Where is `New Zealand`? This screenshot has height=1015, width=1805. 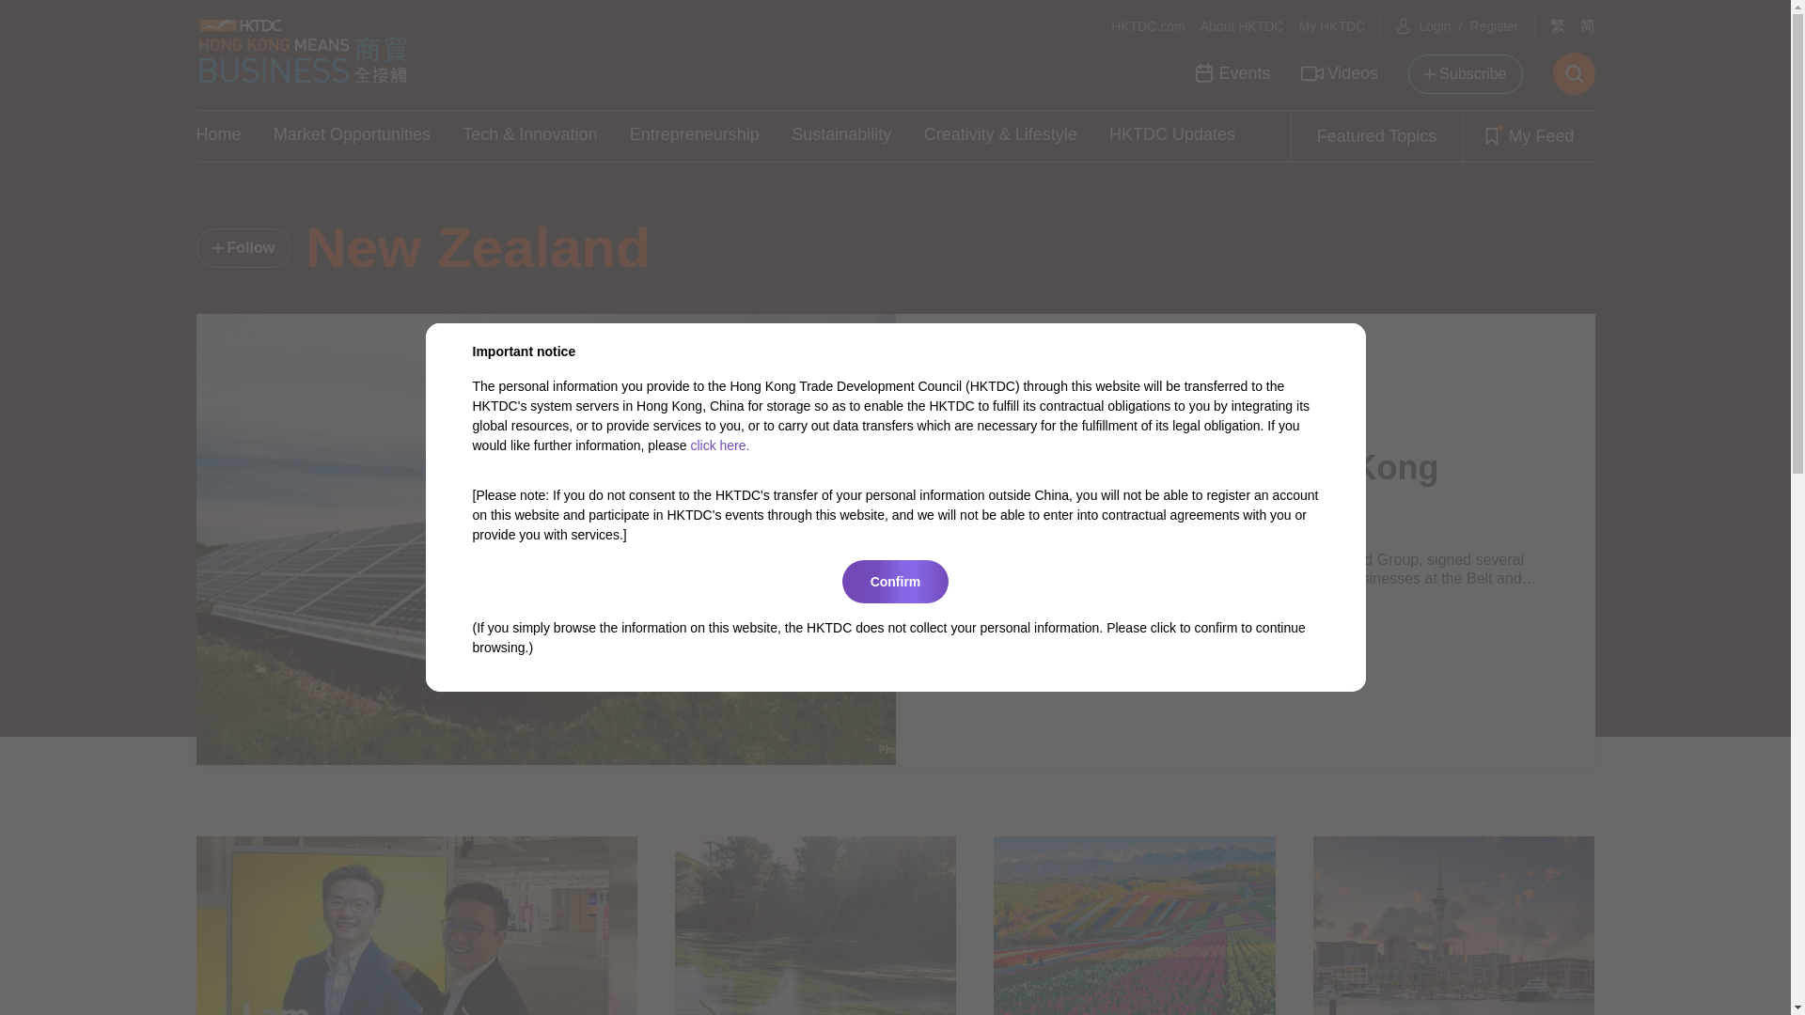
New Zealand is located at coordinates (1012, 620).